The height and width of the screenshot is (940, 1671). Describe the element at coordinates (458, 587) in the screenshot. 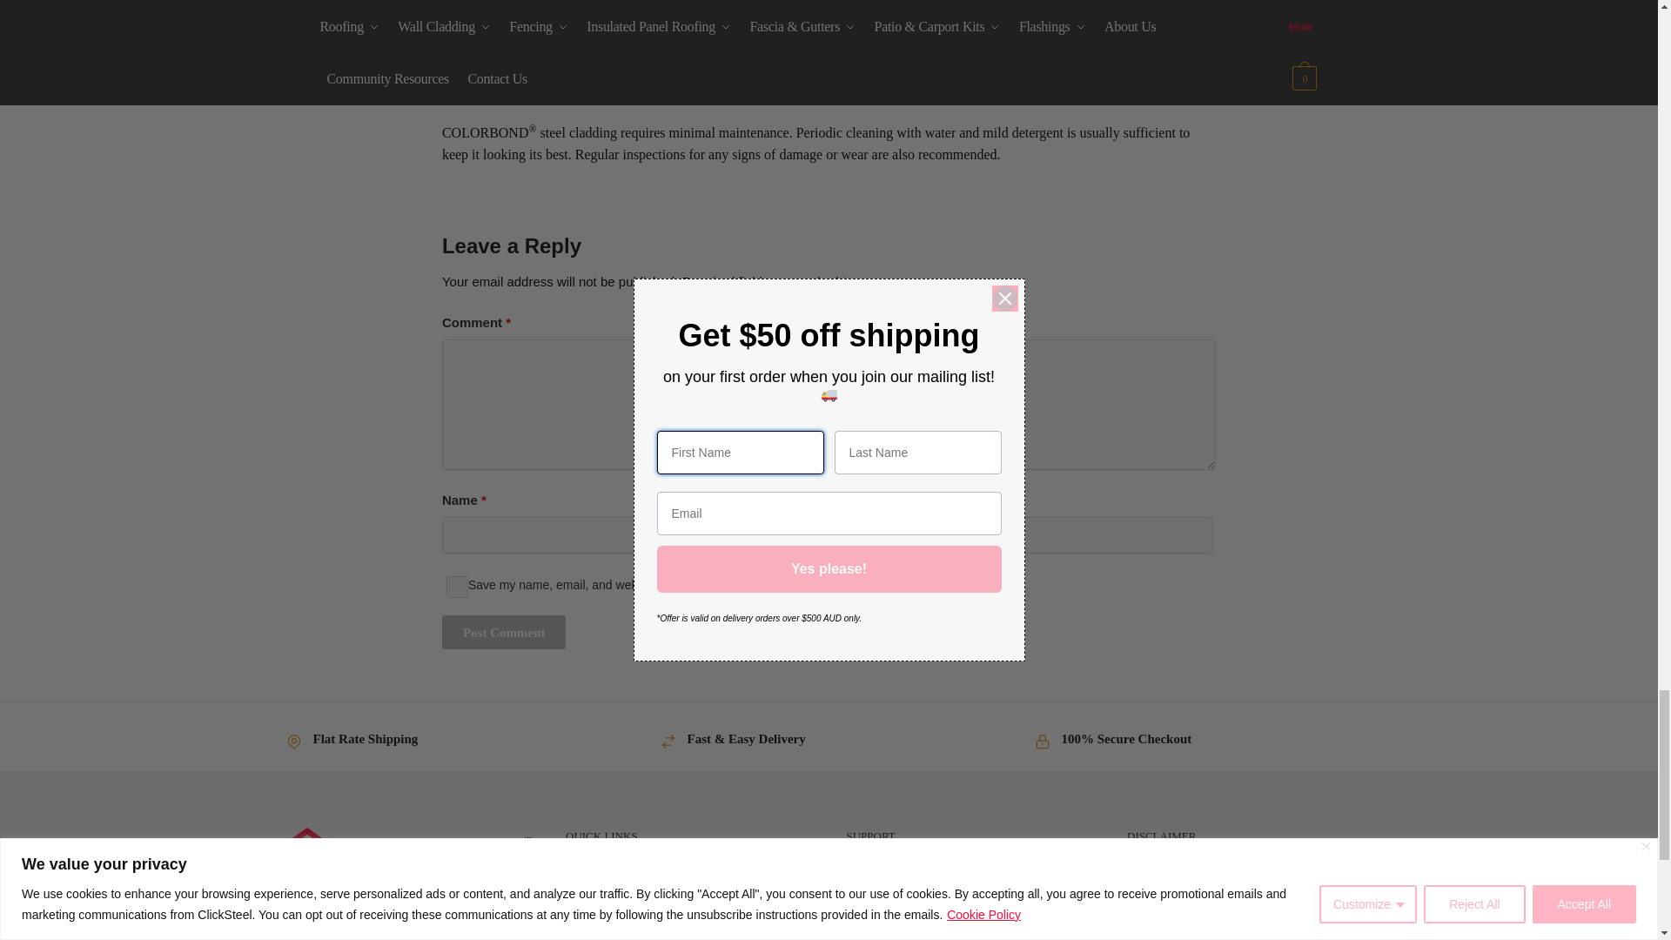

I see `yes` at that location.